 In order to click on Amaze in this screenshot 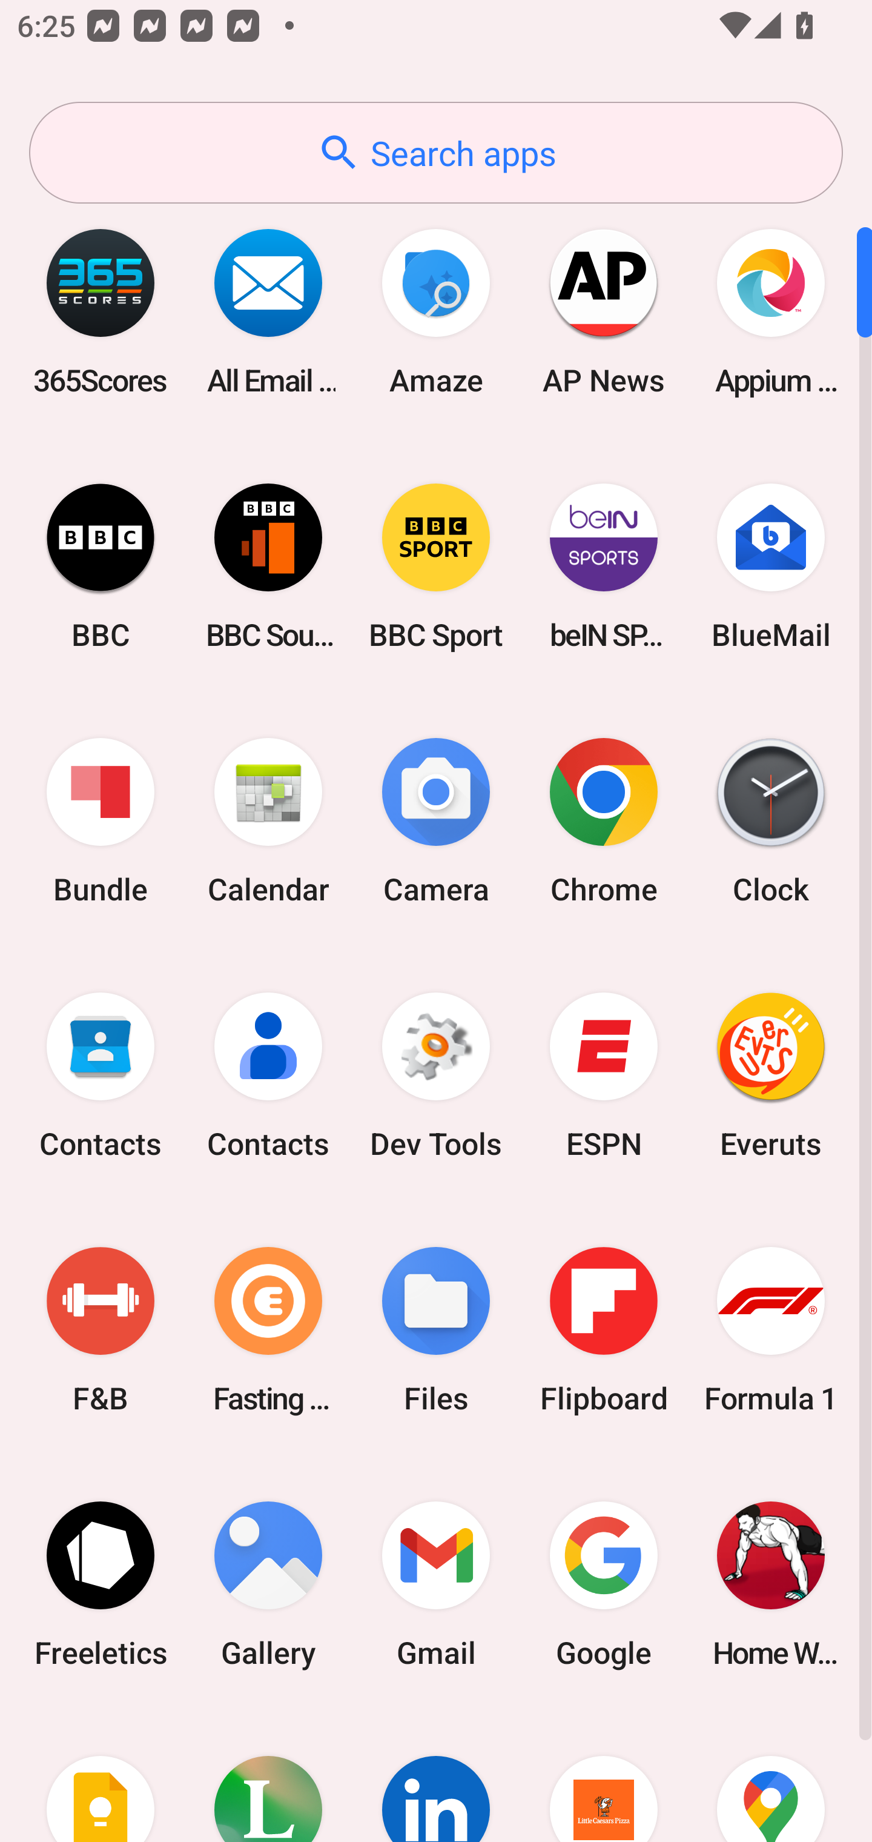, I will do `click(436, 311)`.